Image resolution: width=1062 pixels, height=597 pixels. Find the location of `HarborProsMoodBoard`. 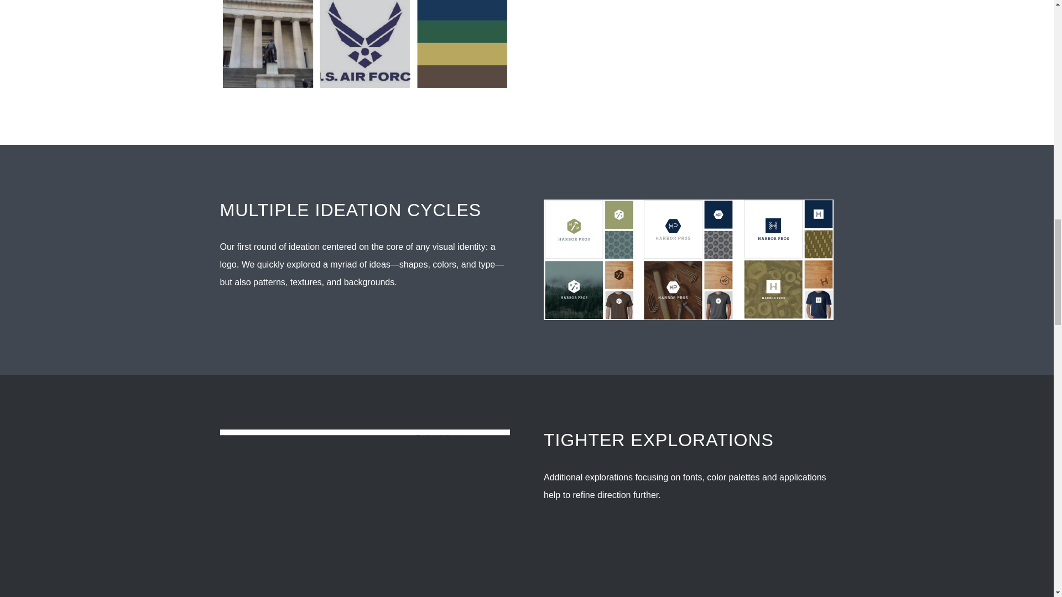

HarborProsMoodBoard is located at coordinates (365, 45).